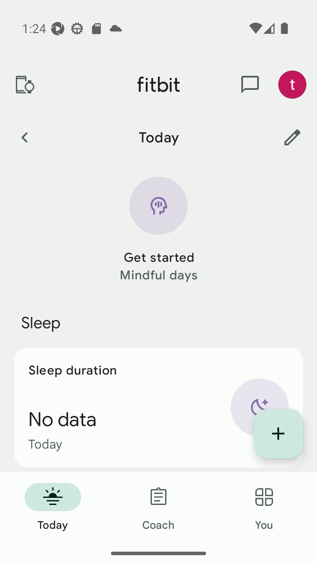  Describe the element at coordinates (264, 508) in the screenshot. I see `You` at that location.